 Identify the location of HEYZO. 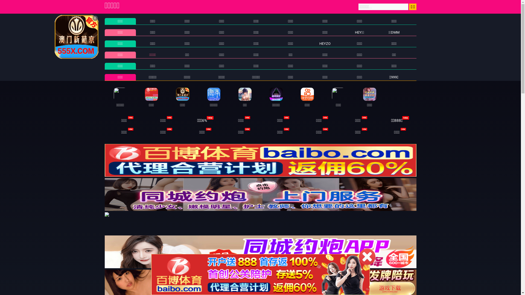
(325, 44).